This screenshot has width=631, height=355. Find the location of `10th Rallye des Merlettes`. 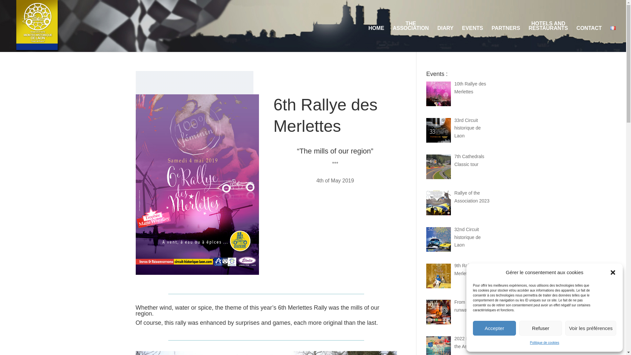

10th Rallye des Merlettes is located at coordinates (494, 328).